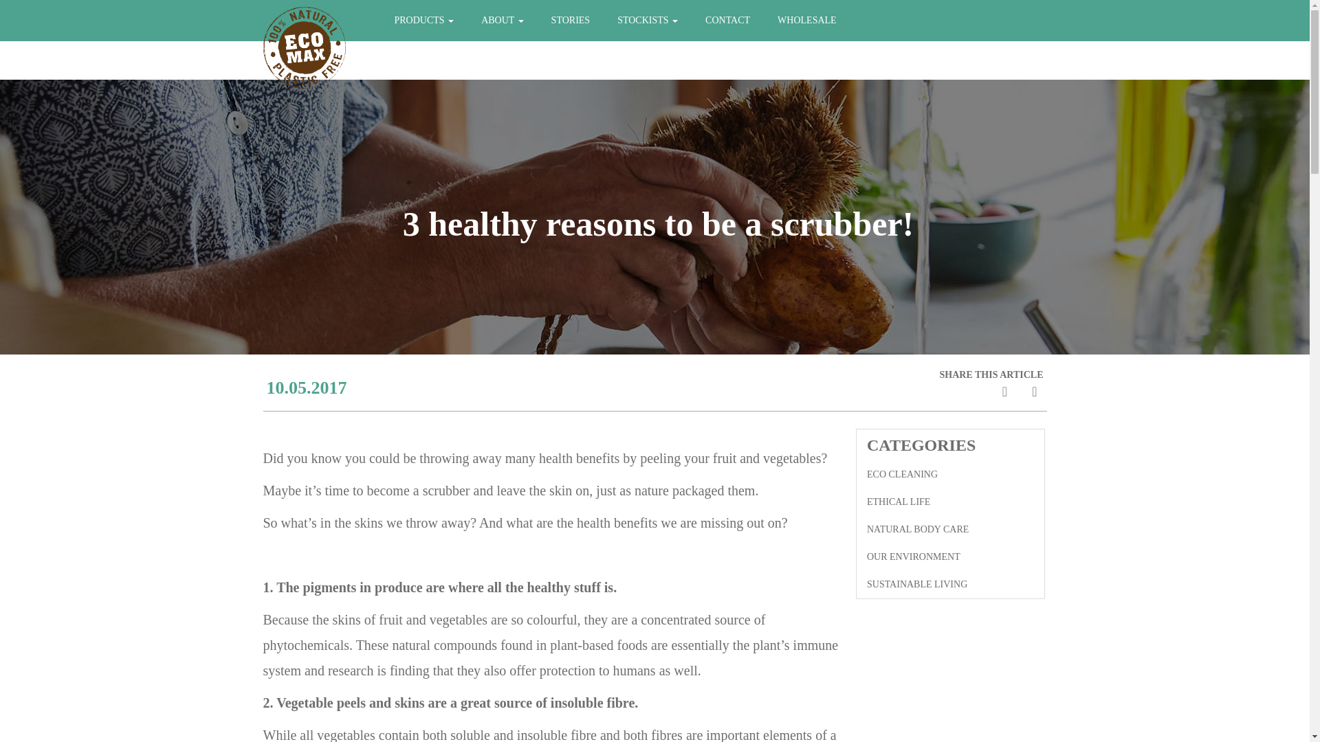  I want to click on NATURAL BODY CARE, so click(950, 529).